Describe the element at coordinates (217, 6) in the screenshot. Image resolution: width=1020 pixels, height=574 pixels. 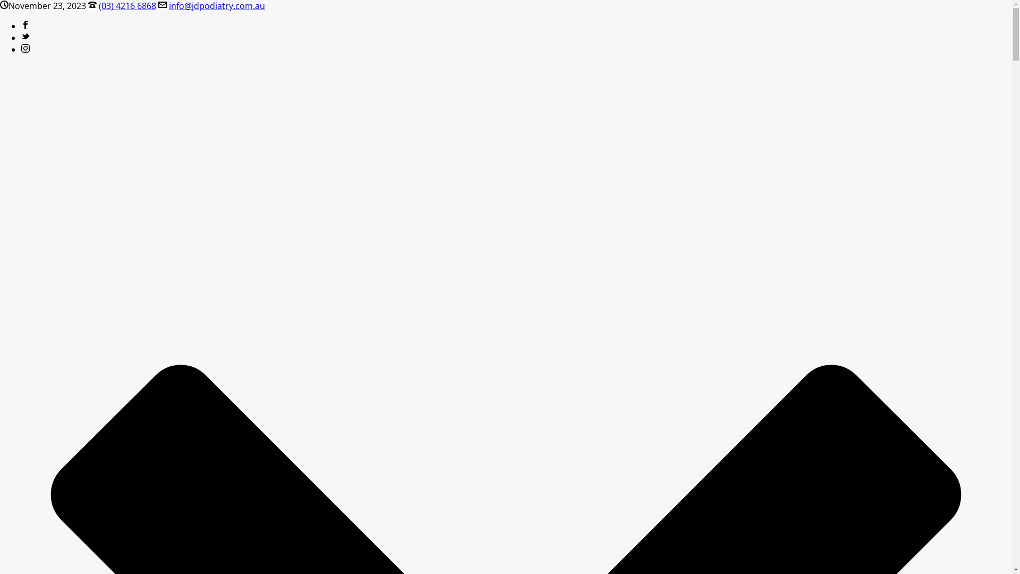
I see `info@jdpodiatry.com.au` at that location.